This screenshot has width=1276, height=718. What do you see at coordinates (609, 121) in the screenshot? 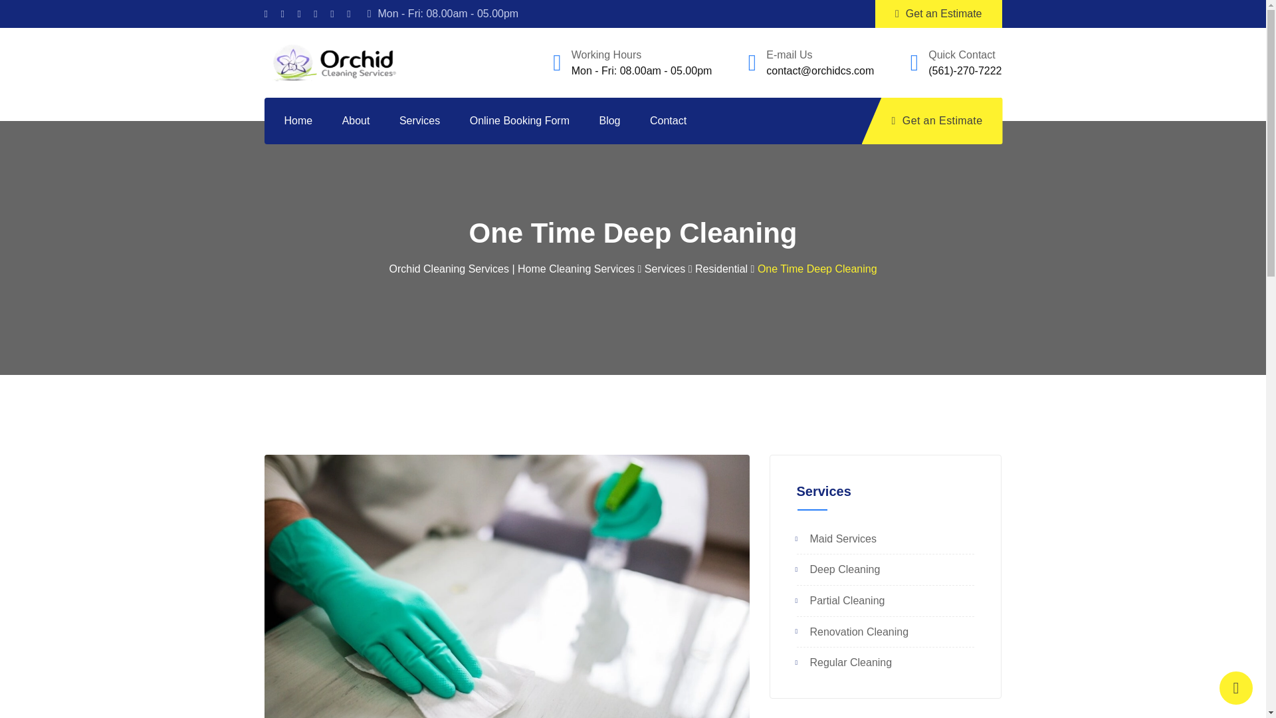
I see `Blog` at bounding box center [609, 121].